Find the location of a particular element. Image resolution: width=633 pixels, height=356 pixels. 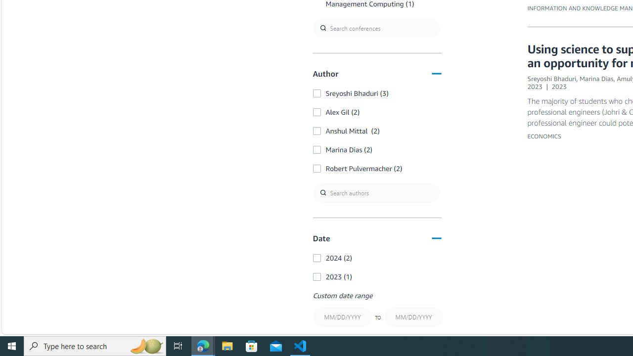

Search conferences is located at coordinates (376, 28).